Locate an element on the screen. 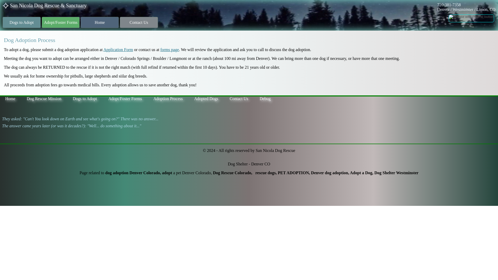 The width and height of the screenshot is (498, 280). Home is located at coordinates (100, 22).